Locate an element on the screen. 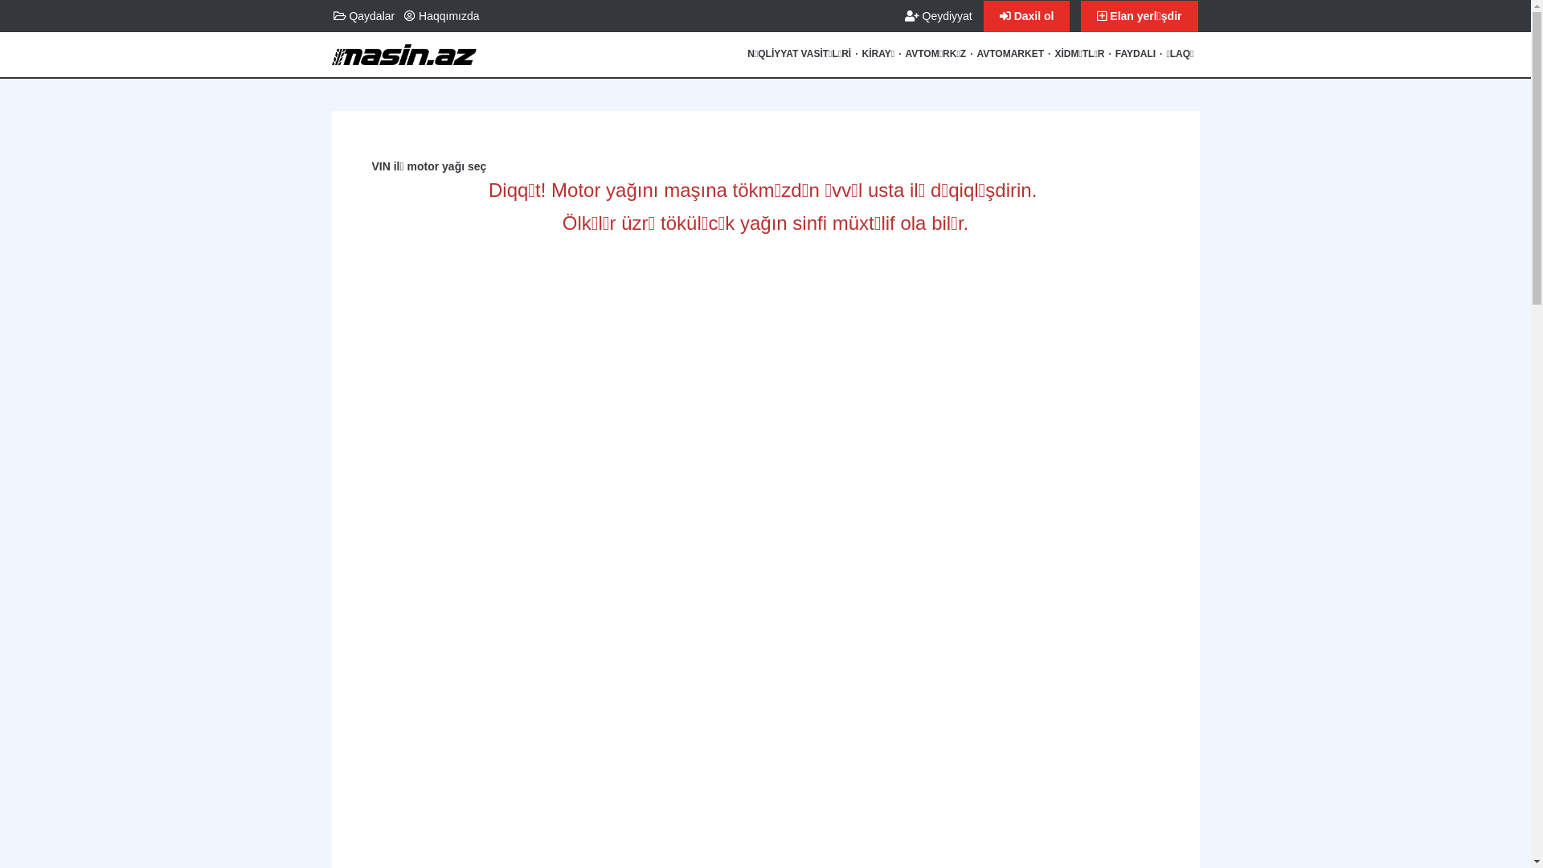  Qeydiyyat is located at coordinates (939, 16).